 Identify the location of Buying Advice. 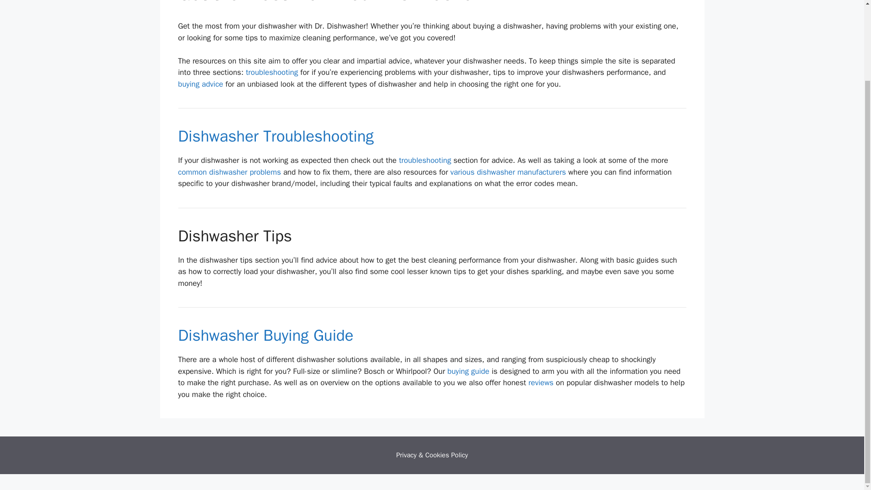
(468, 371).